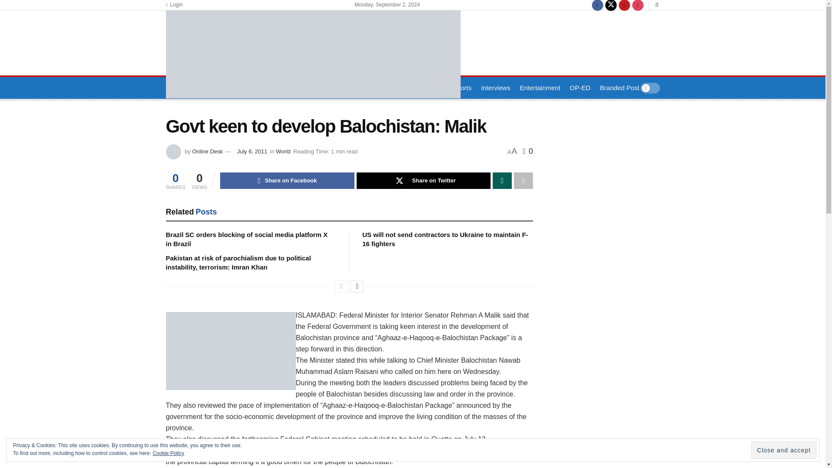 Image resolution: width=832 pixels, height=468 pixels. I want to click on Ladakh, so click(350, 88).